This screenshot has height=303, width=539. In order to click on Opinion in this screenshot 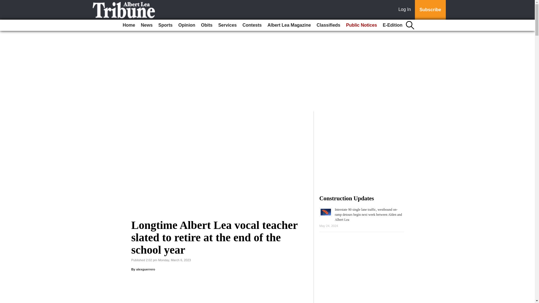, I will do `click(186, 25)`.